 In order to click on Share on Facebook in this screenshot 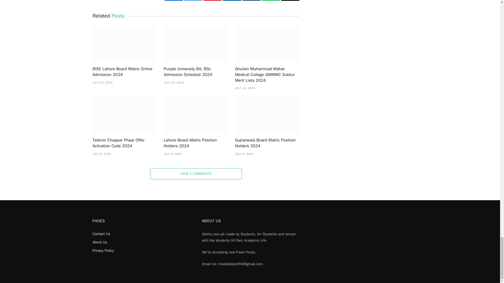, I will do `click(173, 1)`.